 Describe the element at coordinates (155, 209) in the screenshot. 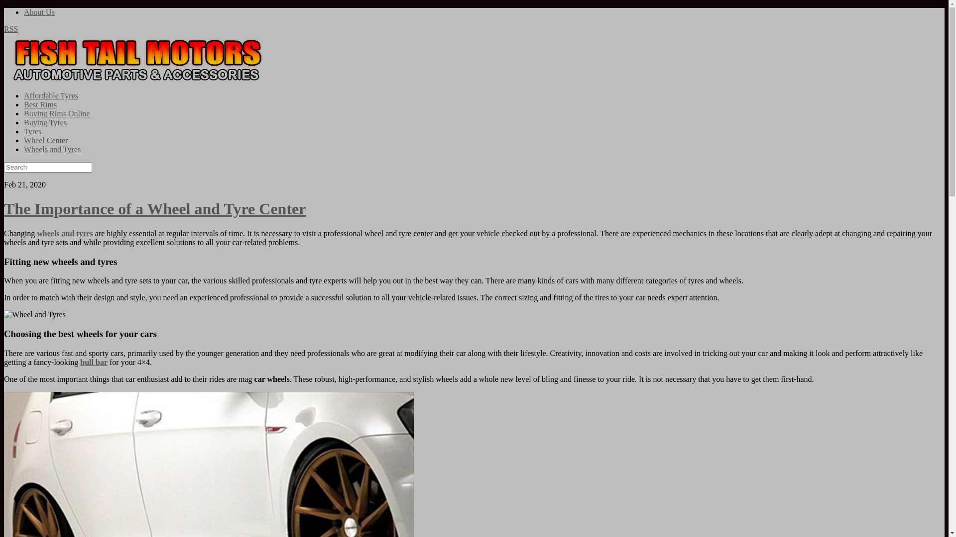

I see `The Importance of a Wheel and Tyre Center` at that location.